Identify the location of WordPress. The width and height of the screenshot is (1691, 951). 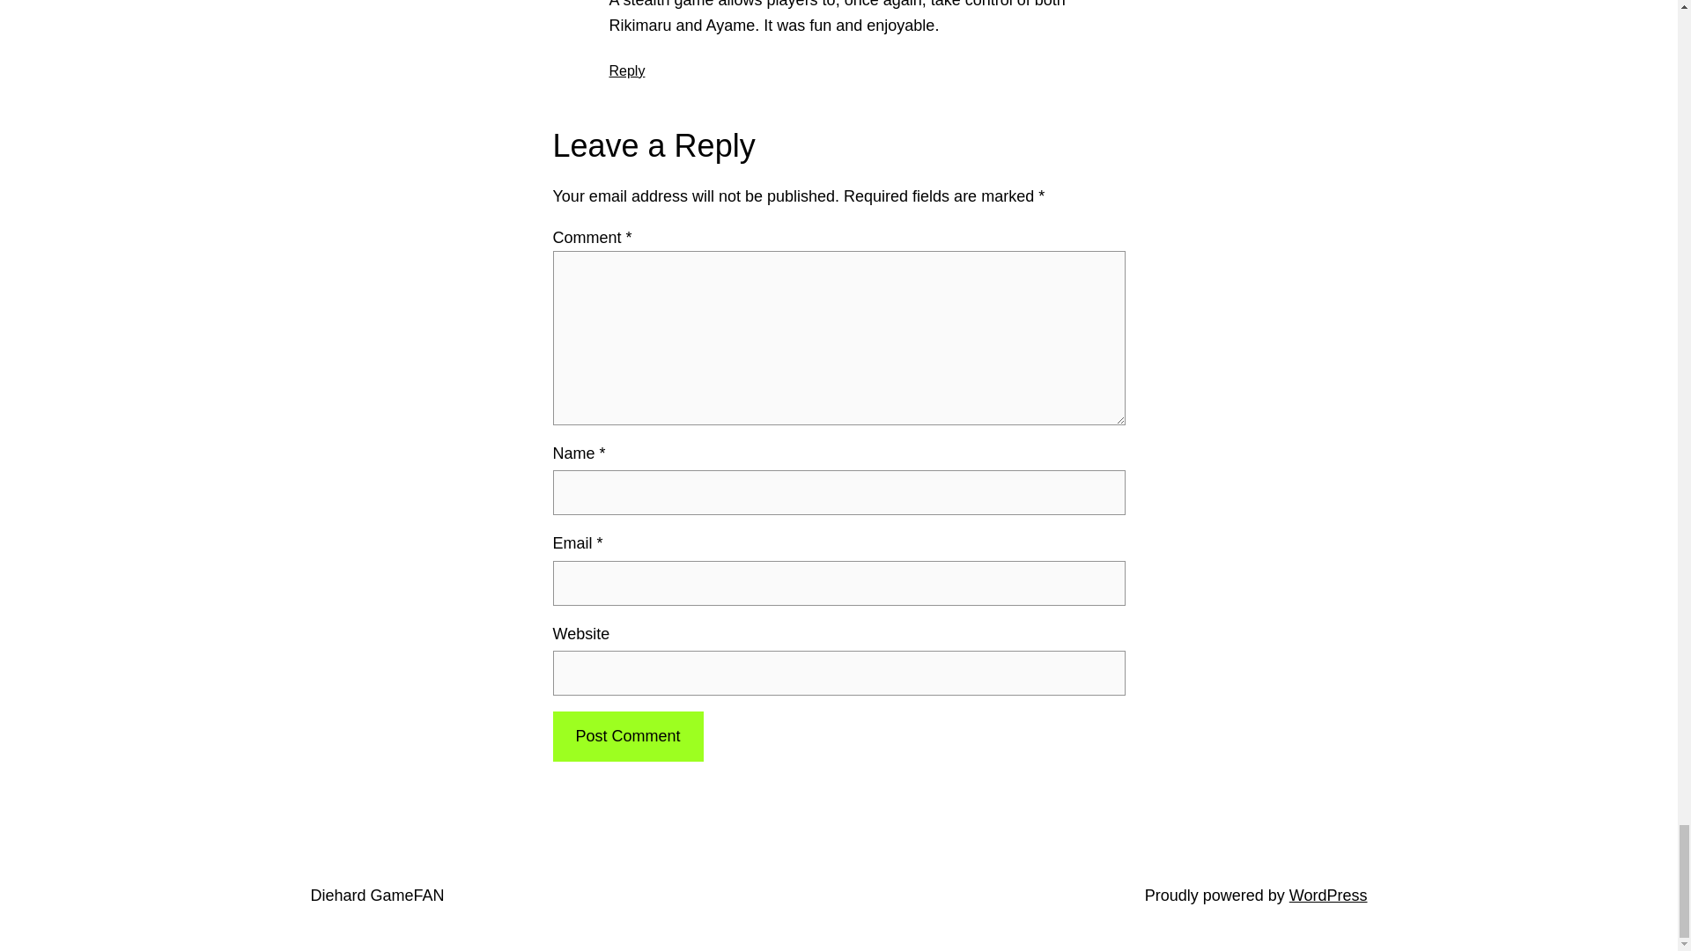
(1328, 895).